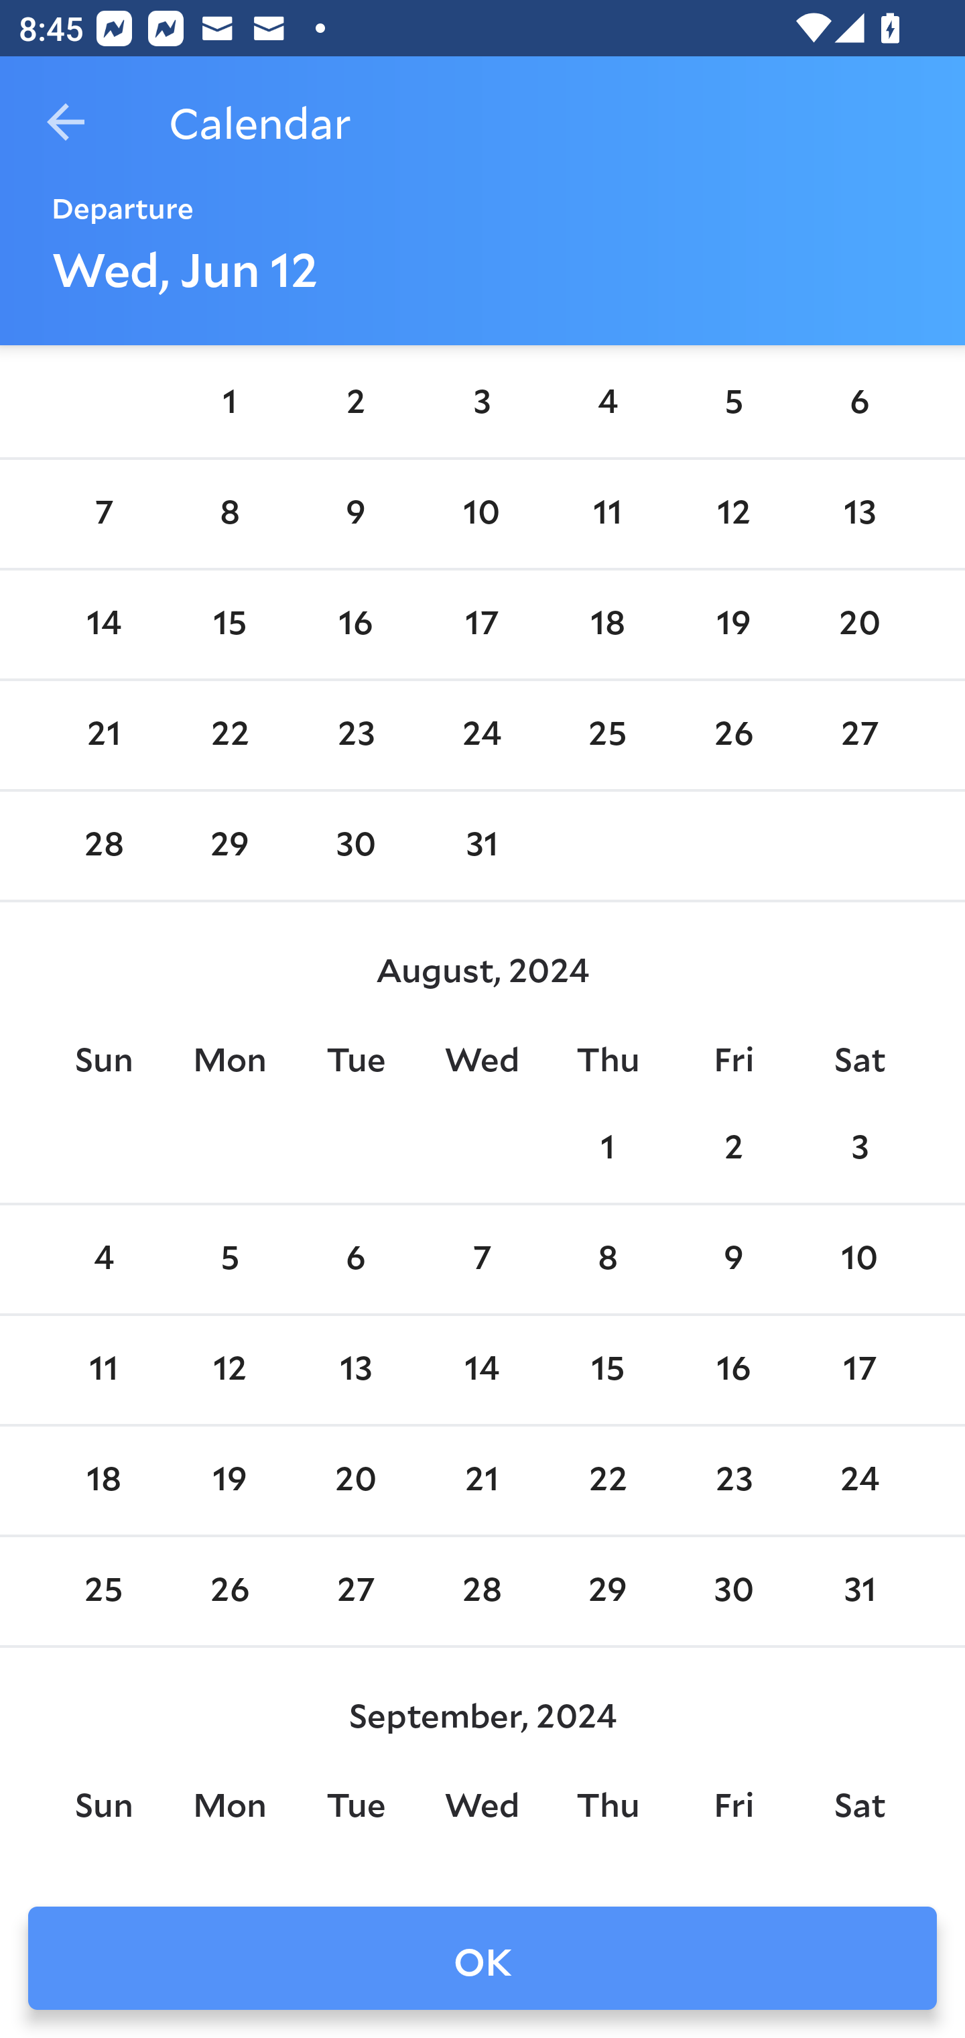 The height and width of the screenshot is (2038, 965). Describe the element at coordinates (733, 514) in the screenshot. I see `12` at that location.